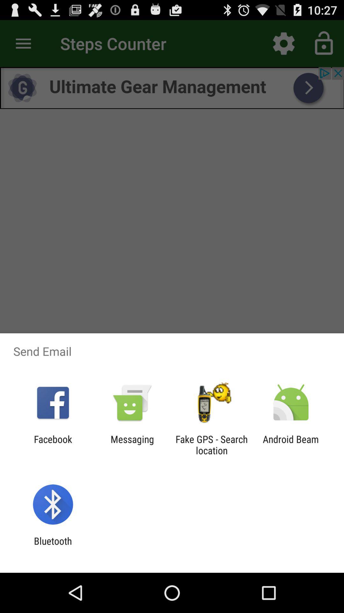  What do you see at coordinates (132, 445) in the screenshot?
I see `launch item next to the fake gps search icon` at bounding box center [132, 445].